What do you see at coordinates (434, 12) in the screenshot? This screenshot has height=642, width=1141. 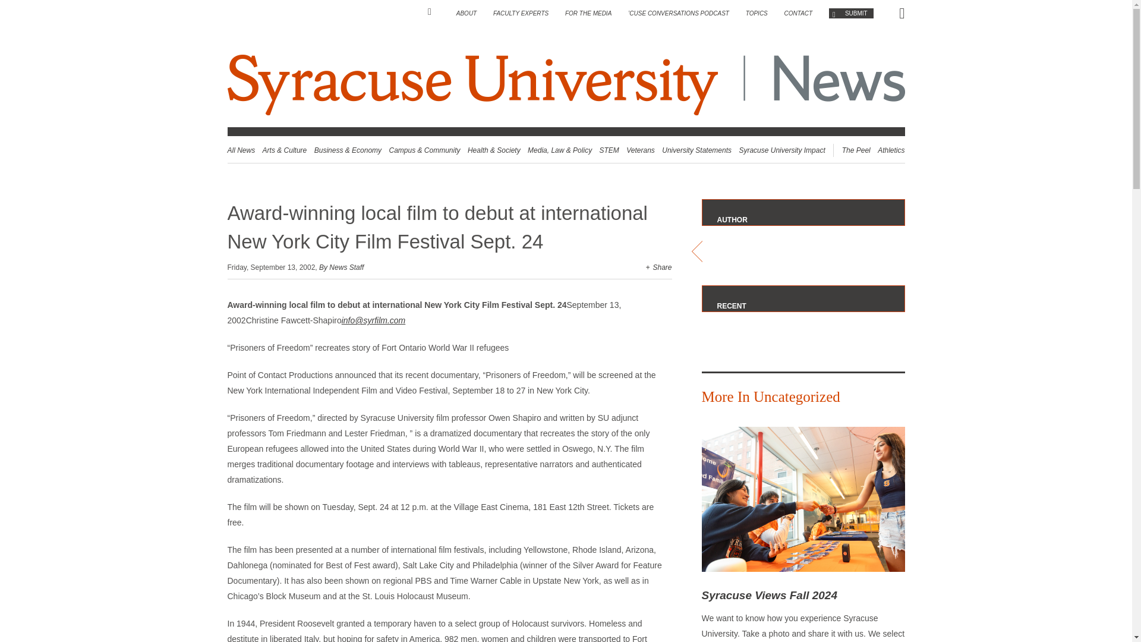 I see `HOME` at bounding box center [434, 12].